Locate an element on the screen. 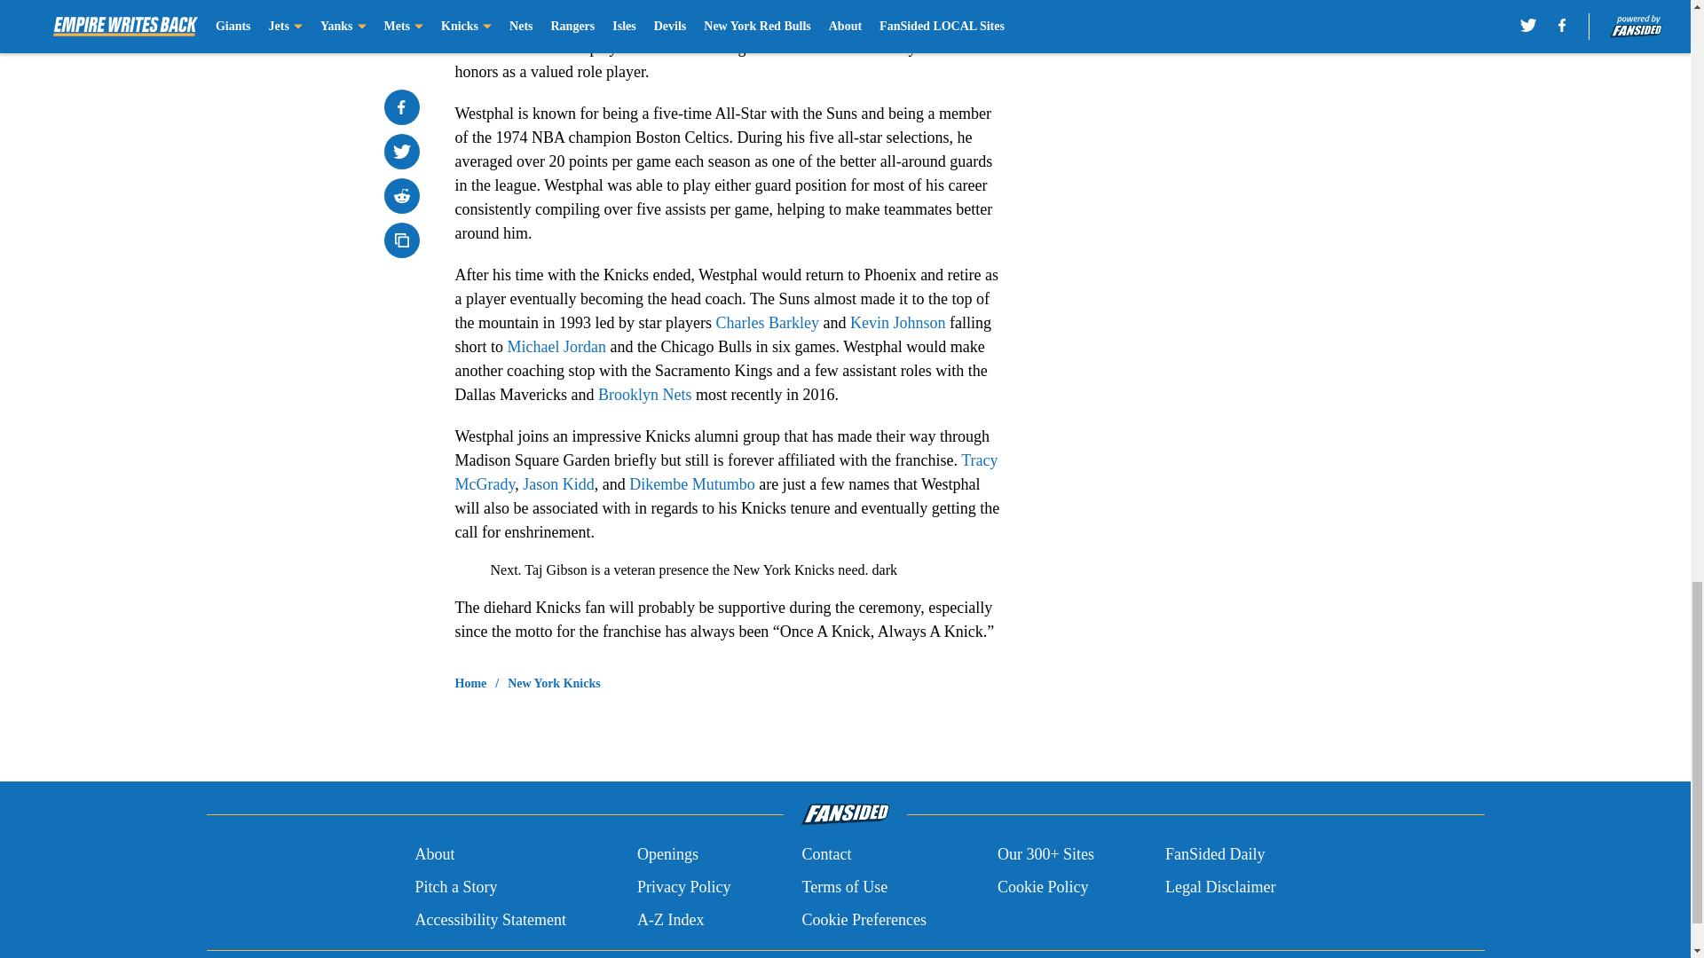 The image size is (1704, 958). Tracy McGrady is located at coordinates (726, 472).